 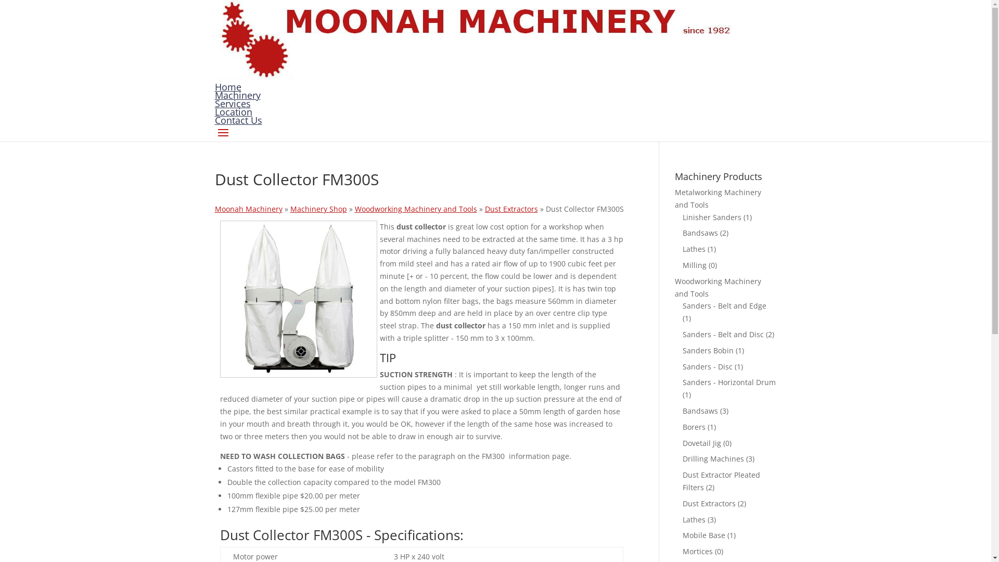 I want to click on Metalworking Machinery and Tools, so click(x=718, y=199).